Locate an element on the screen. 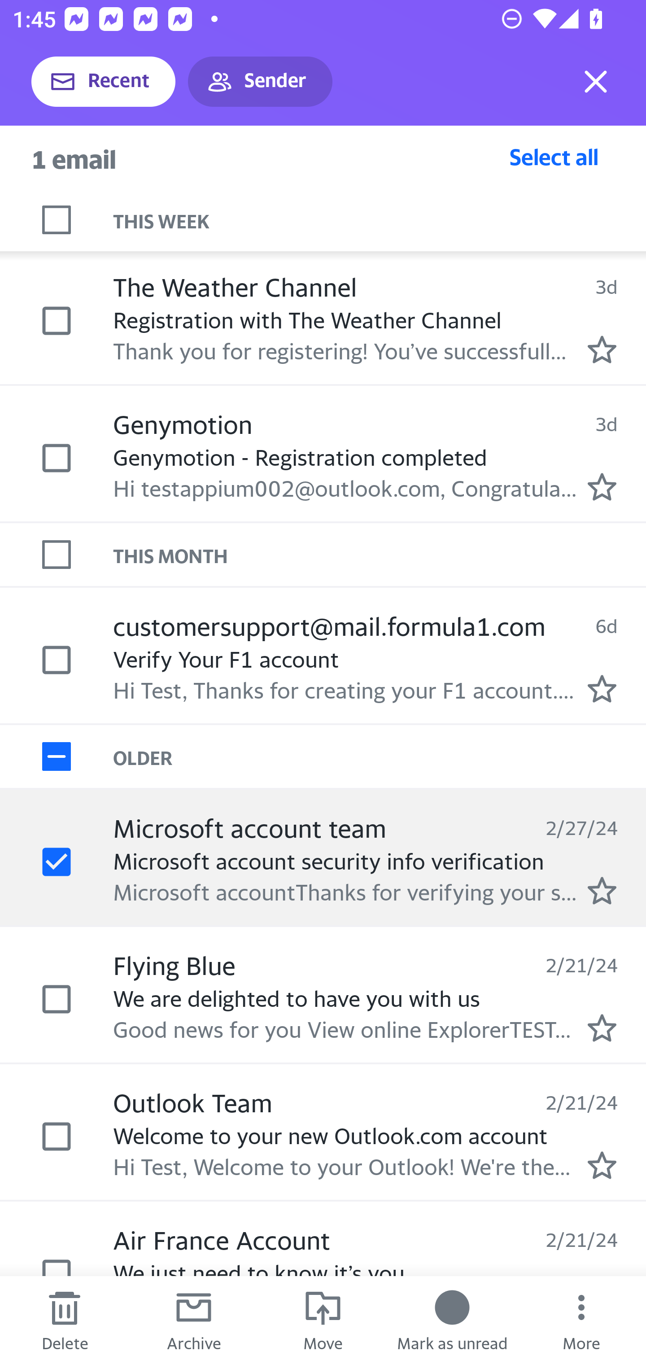 The height and width of the screenshot is (1364, 646). Mark as starred. is located at coordinates (602, 486).